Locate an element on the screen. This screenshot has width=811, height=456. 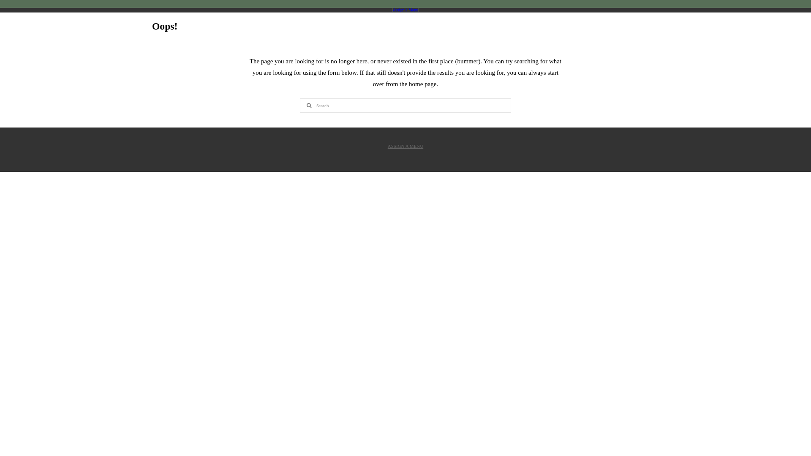
Assign a Menu is located at coordinates (405, 10).